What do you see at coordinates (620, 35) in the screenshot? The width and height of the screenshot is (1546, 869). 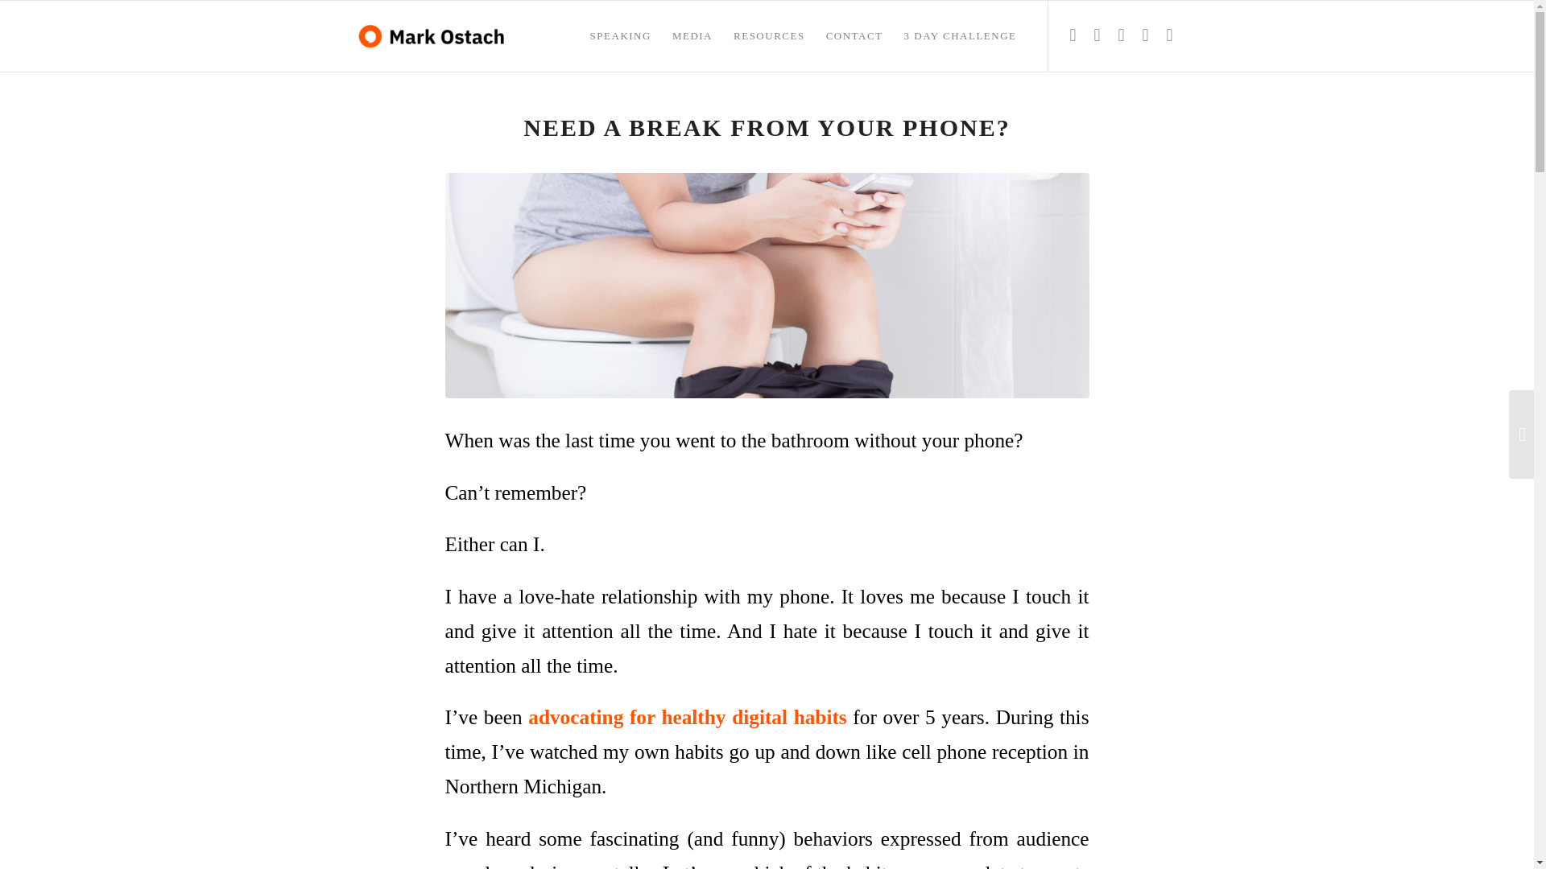 I see `SPEAKING` at bounding box center [620, 35].